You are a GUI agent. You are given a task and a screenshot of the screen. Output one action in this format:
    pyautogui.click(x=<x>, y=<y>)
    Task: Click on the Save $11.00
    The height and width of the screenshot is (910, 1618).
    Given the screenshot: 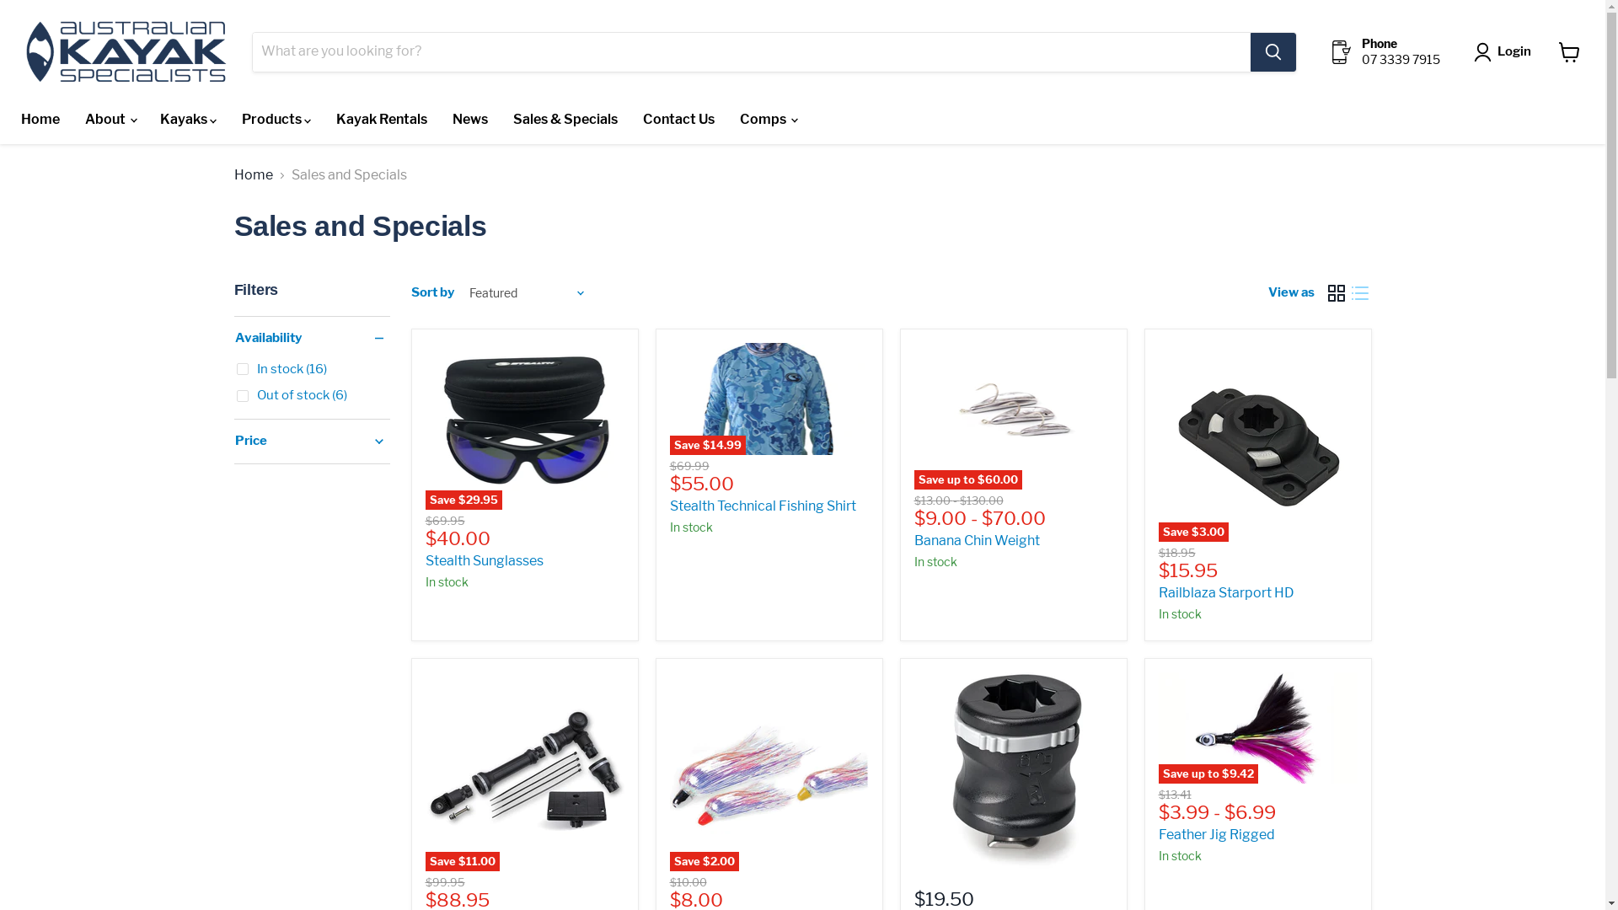 What is the action you would take?
    pyautogui.click(x=524, y=772)
    